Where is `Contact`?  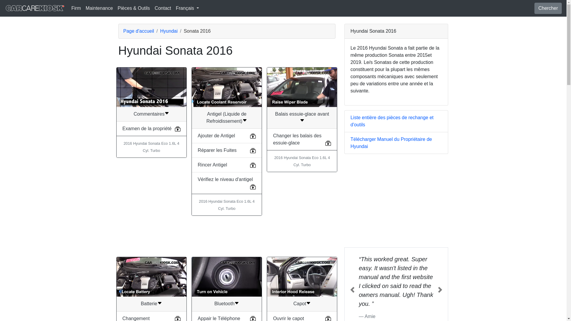 Contact is located at coordinates (163, 8).